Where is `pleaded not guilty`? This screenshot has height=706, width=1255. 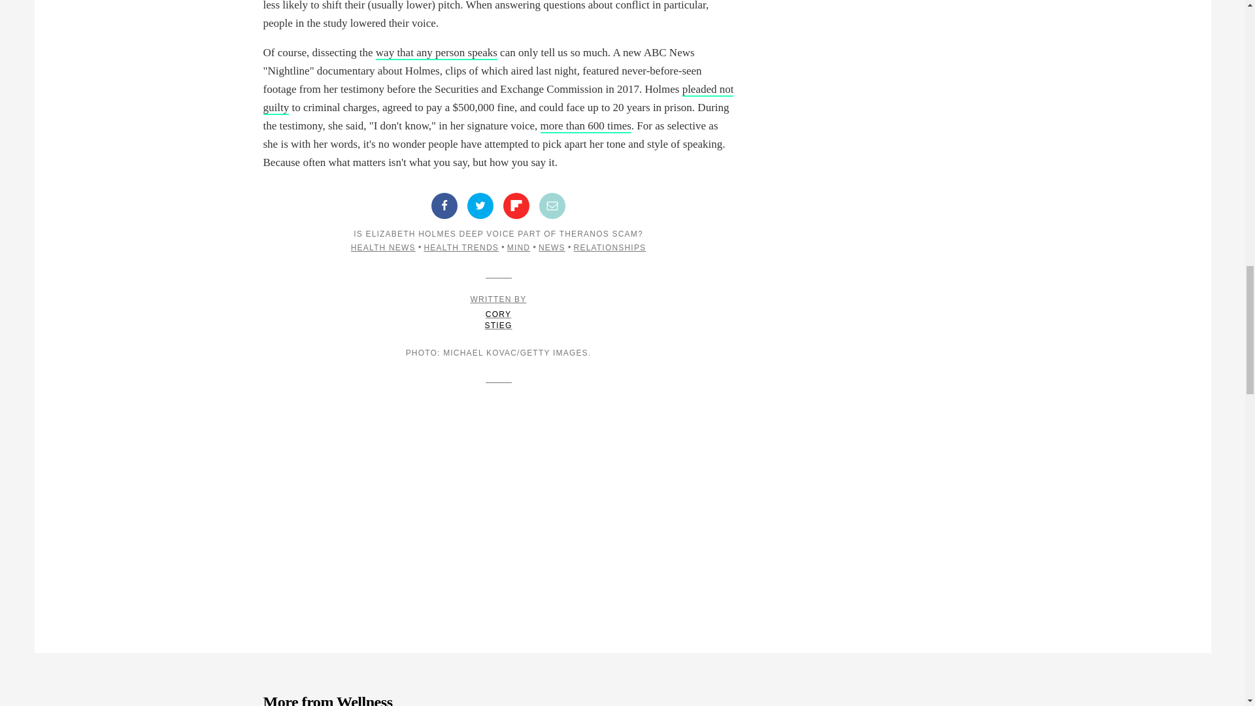
pleaded not guilty is located at coordinates (497, 99).